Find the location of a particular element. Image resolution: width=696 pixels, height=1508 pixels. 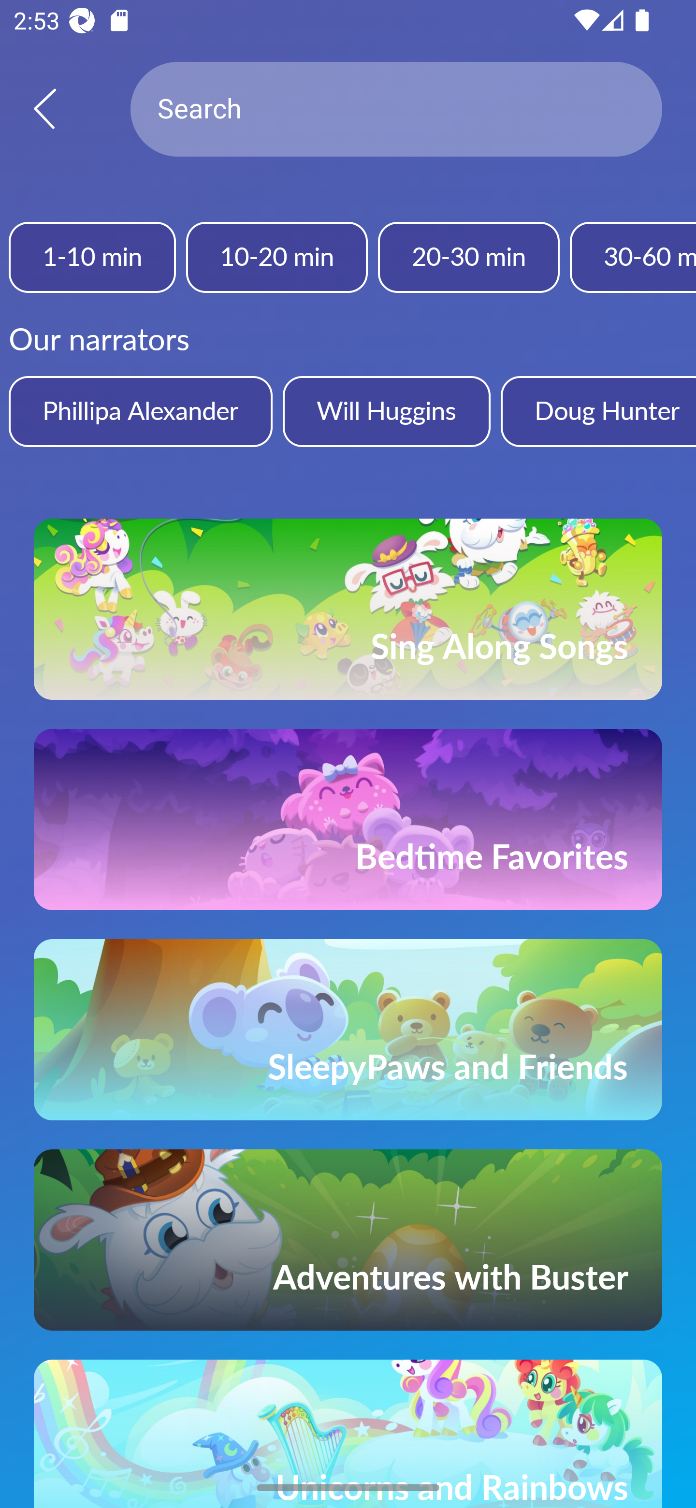

Search is located at coordinates (396, 109).